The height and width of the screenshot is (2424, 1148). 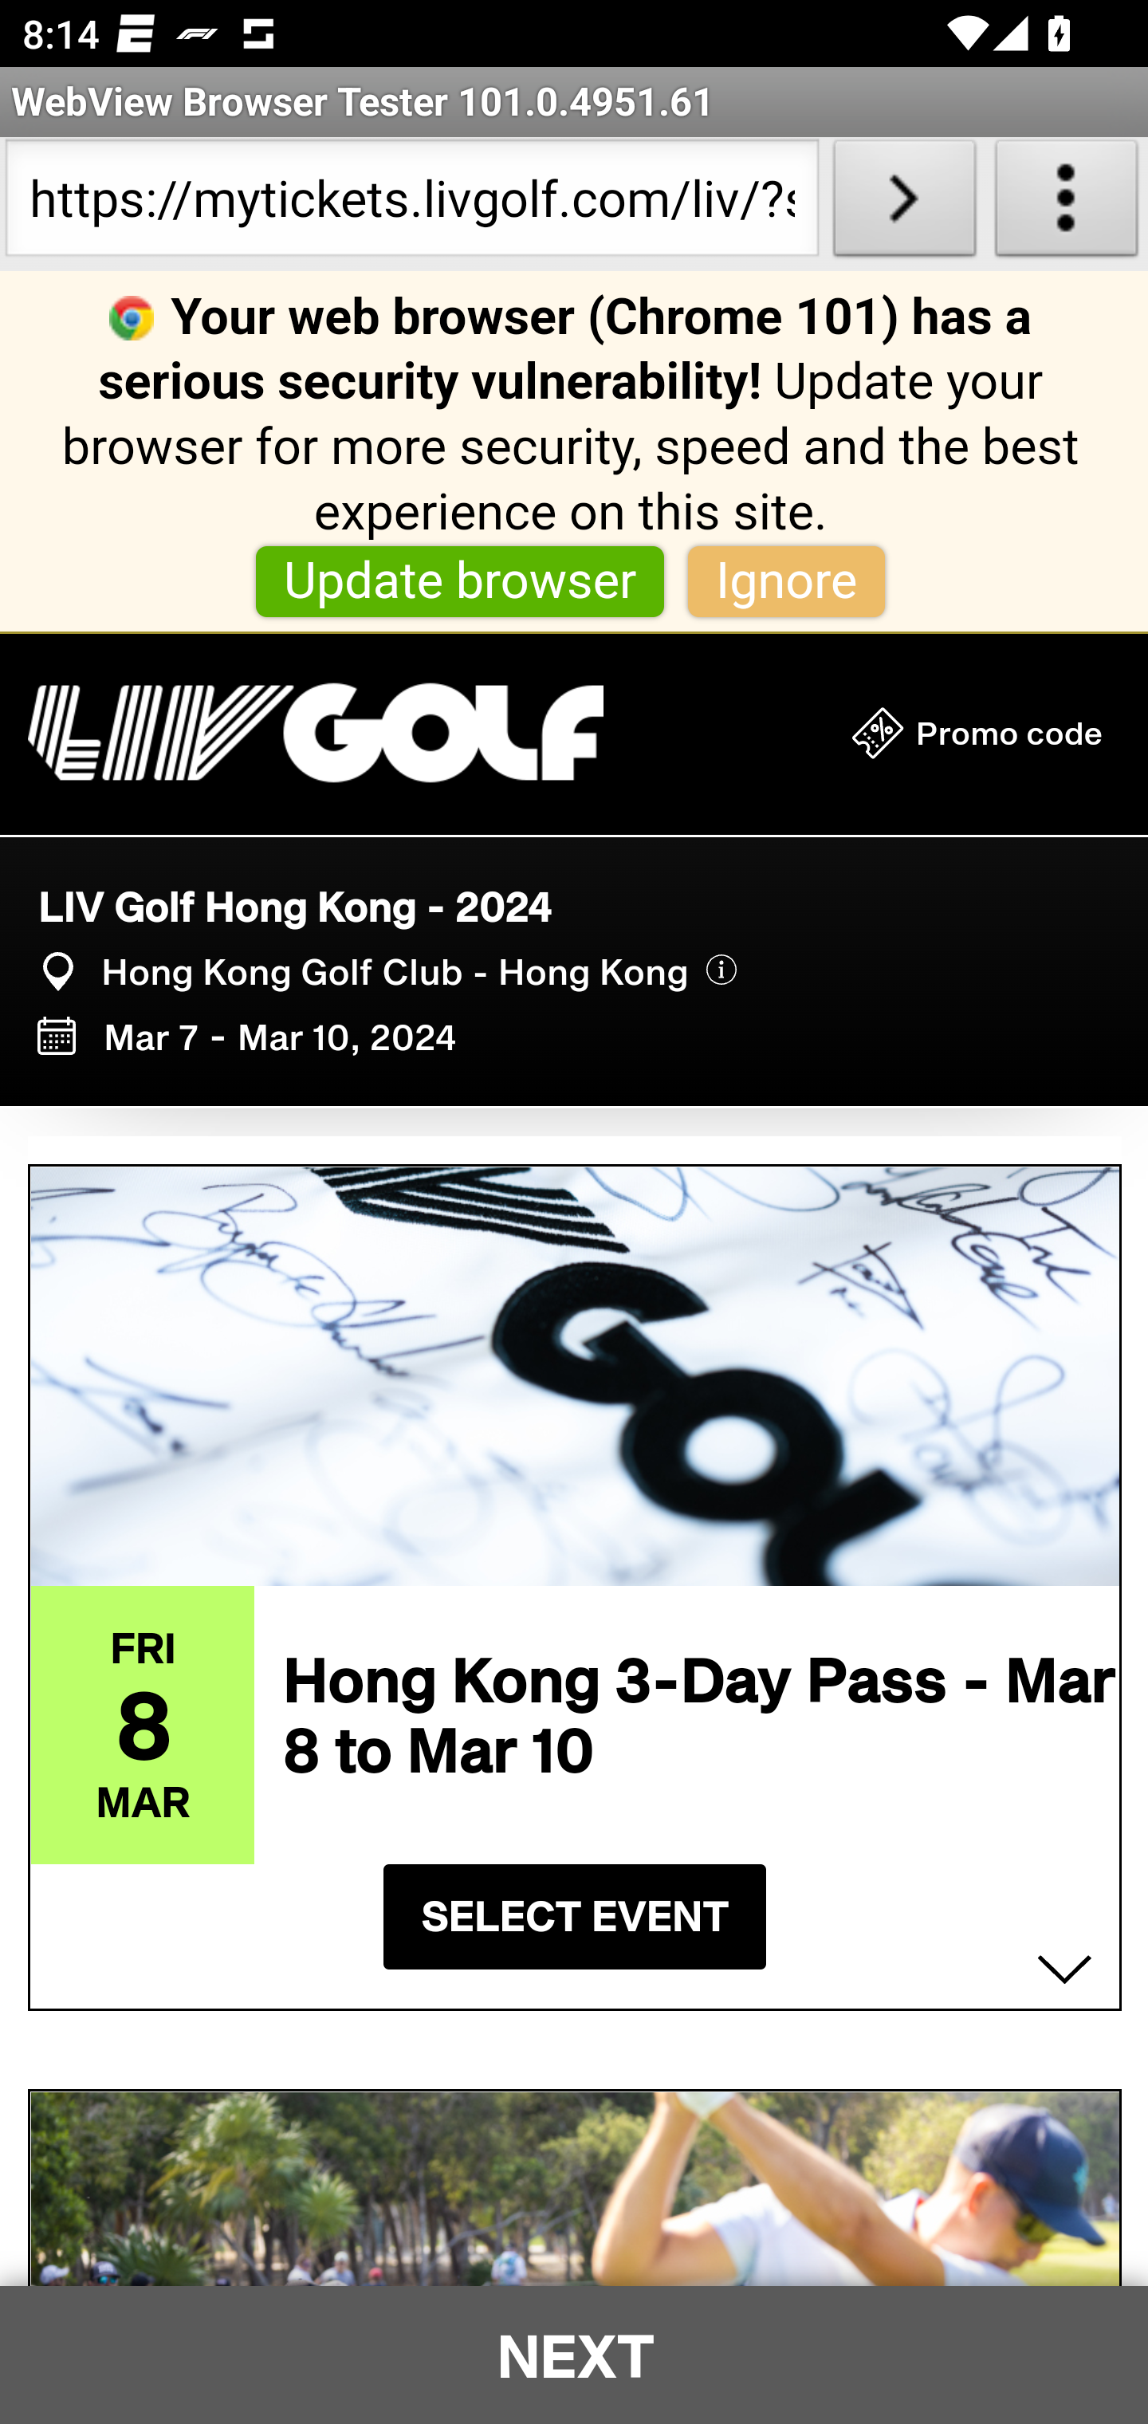 What do you see at coordinates (977, 734) in the screenshot?
I see `Promo code` at bounding box center [977, 734].